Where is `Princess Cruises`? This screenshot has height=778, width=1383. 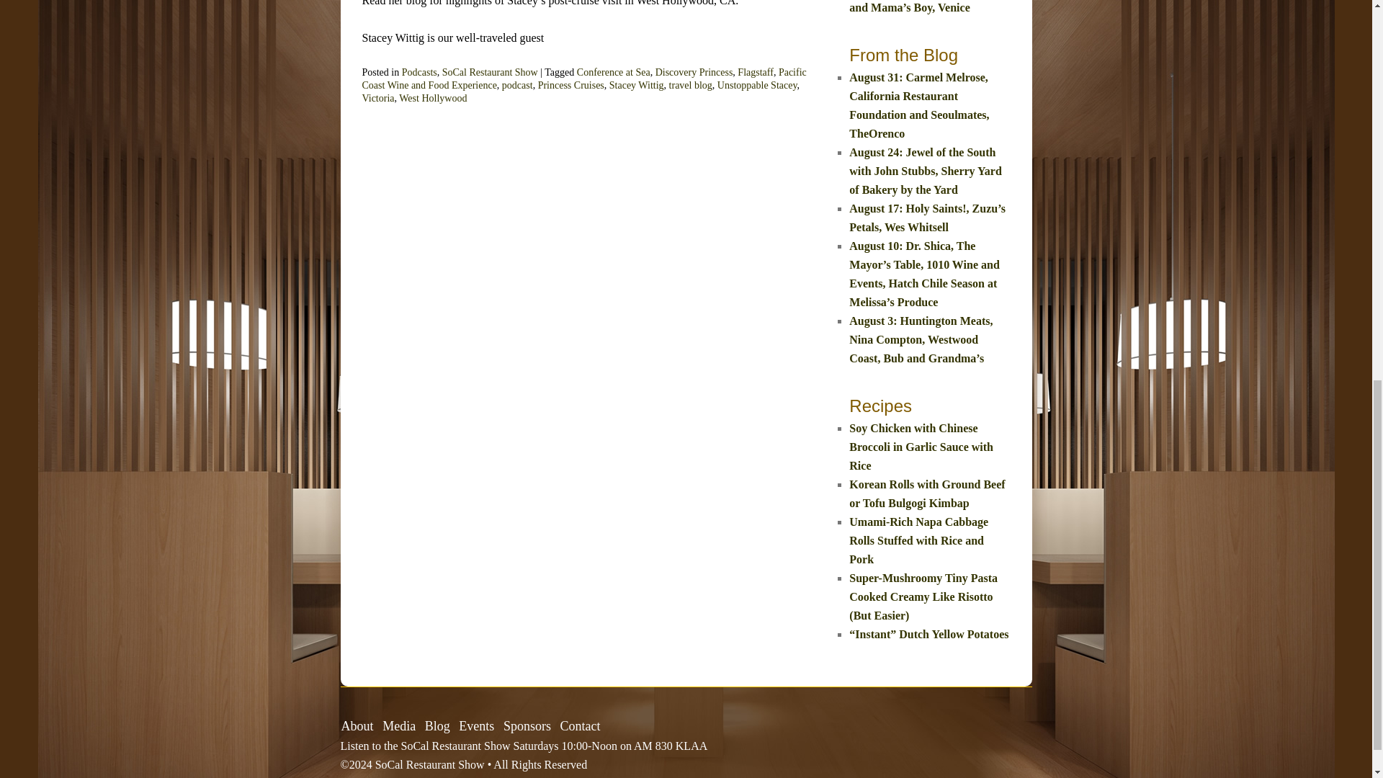 Princess Cruises is located at coordinates (570, 85).